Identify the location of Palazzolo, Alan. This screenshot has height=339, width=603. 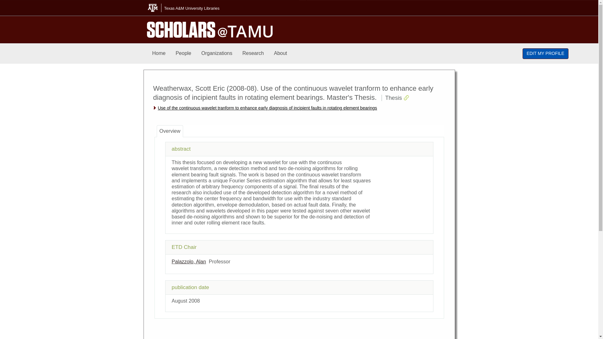
(188, 262).